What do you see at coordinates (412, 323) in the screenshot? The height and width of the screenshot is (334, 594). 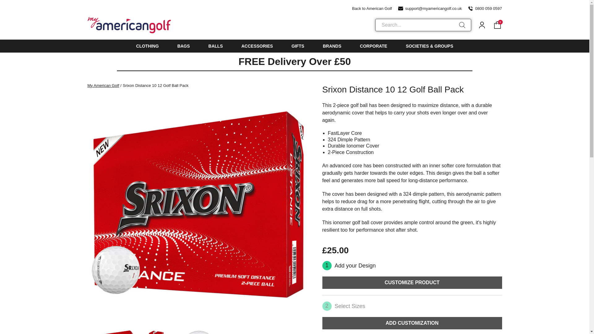 I see `ADD CUSTOMIZATION` at bounding box center [412, 323].